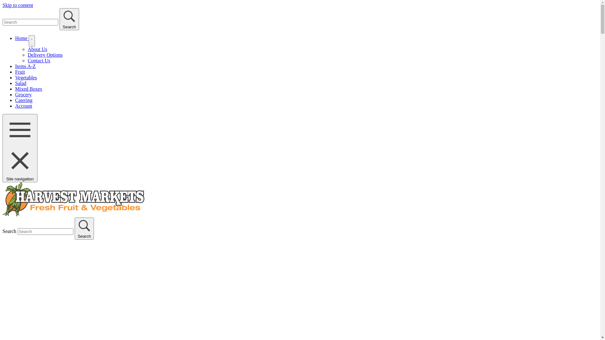 The width and height of the screenshot is (605, 340). Describe the element at coordinates (29, 89) in the screenshot. I see `Mixed Boxes` at that location.